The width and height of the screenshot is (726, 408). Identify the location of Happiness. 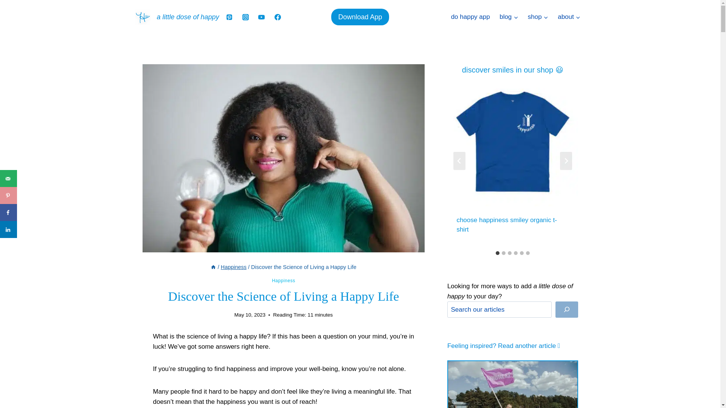
(284, 280).